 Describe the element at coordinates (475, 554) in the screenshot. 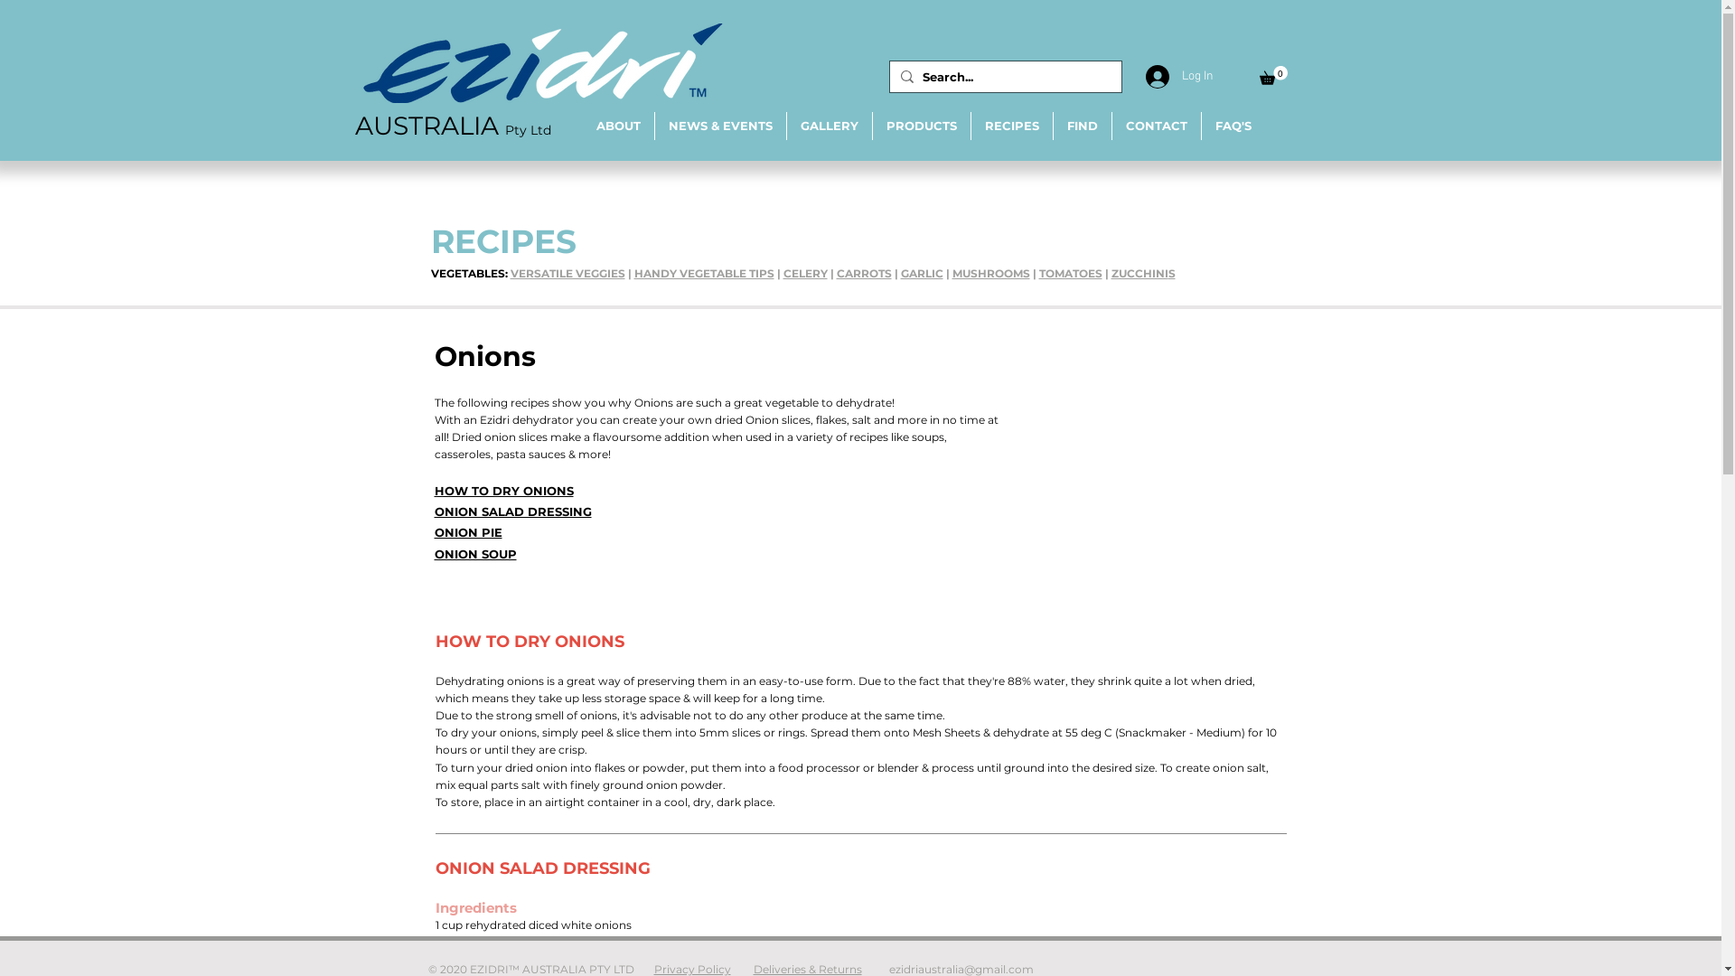

I see `ONION SOUP` at that location.